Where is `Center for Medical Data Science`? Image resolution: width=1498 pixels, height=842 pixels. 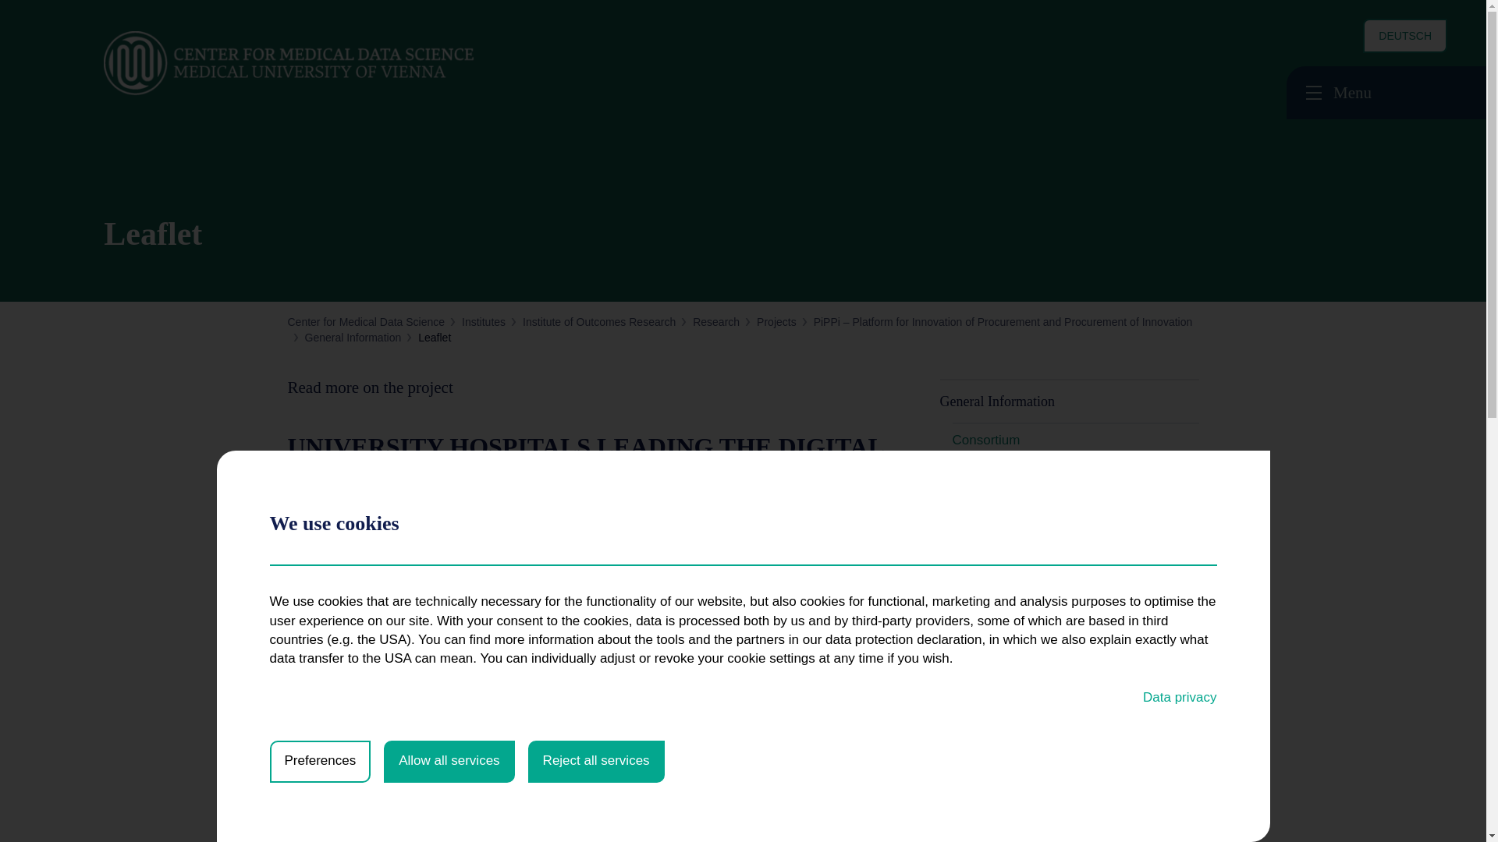 Center for Medical Data Science is located at coordinates (337, 64).